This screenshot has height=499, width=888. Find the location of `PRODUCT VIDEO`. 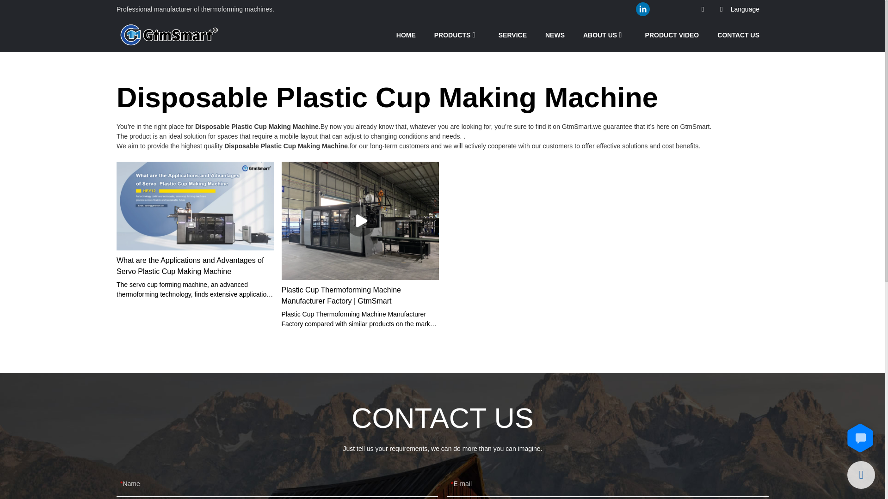

PRODUCT VIDEO is located at coordinates (672, 35).